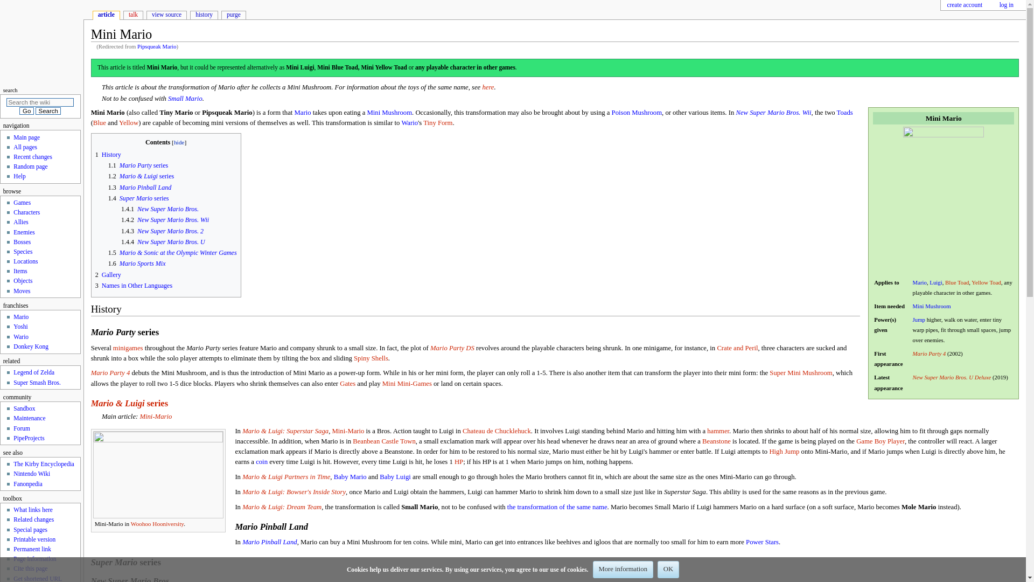 This screenshot has height=582, width=1034. What do you see at coordinates (303, 112) in the screenshot?
I see `Mario` at bounding box center [303, 112].